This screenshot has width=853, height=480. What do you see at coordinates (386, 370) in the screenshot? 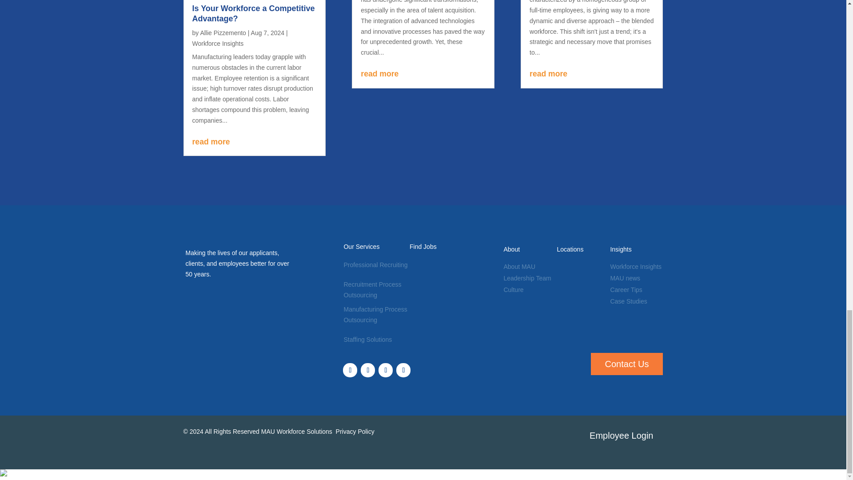
I see `Follow on Instagram` at bounding box center [386, 370].